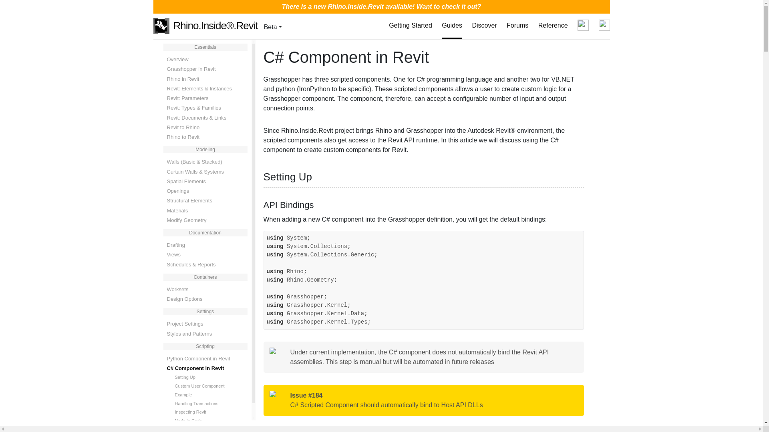 This screenshot has width=769, height=432. What do you see at coordinates (202, 324) in the screenshot?
I see `Project Settings` at bounding box center [202, 324].